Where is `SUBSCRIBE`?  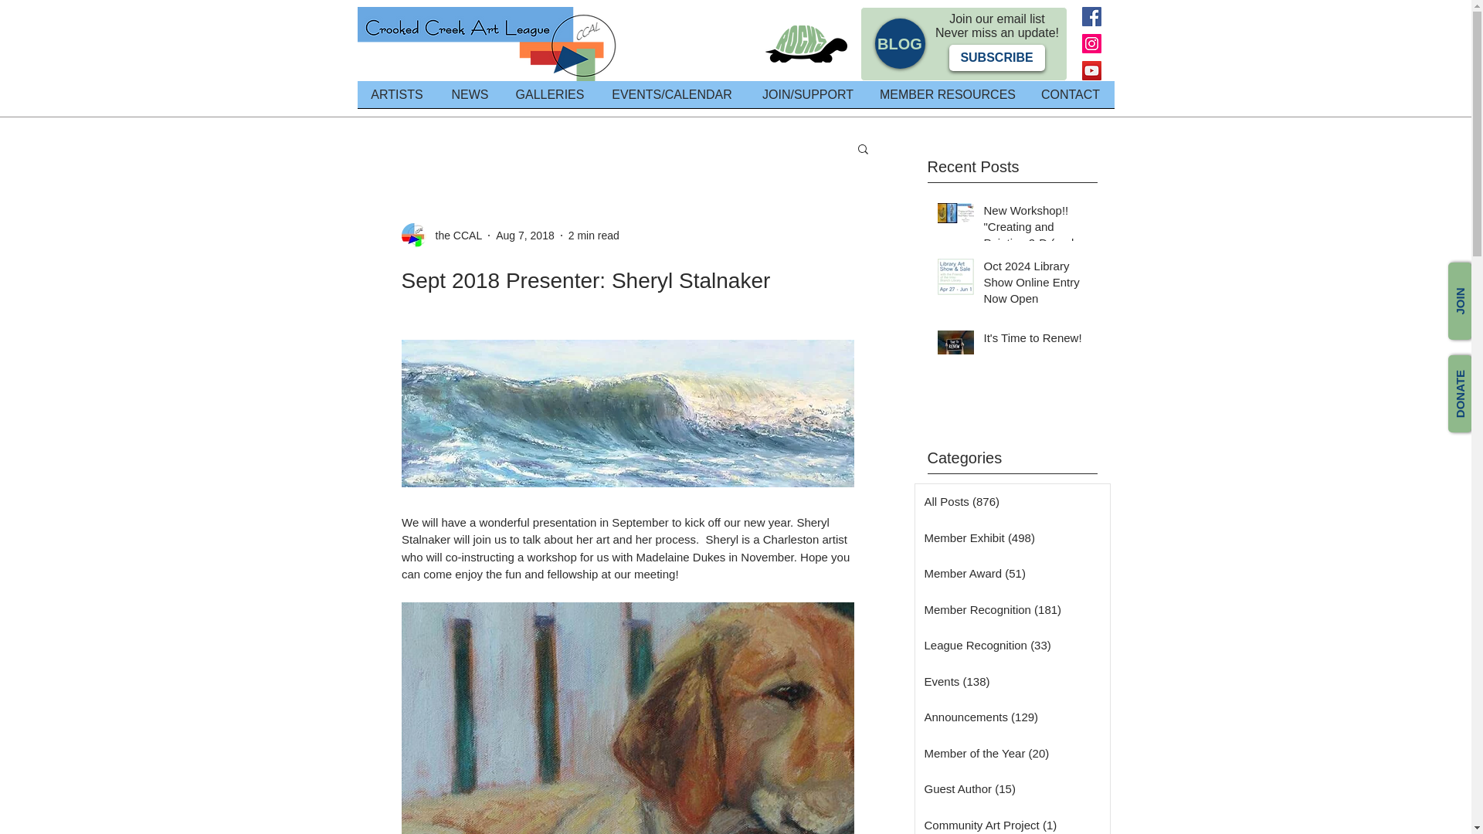
SUBSCRIBE is located at coordinates (996, 57).